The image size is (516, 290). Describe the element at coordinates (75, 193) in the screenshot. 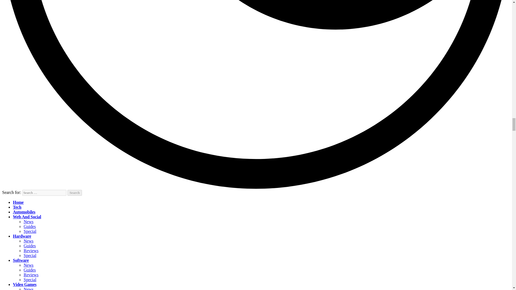

I see `Search` at that location.